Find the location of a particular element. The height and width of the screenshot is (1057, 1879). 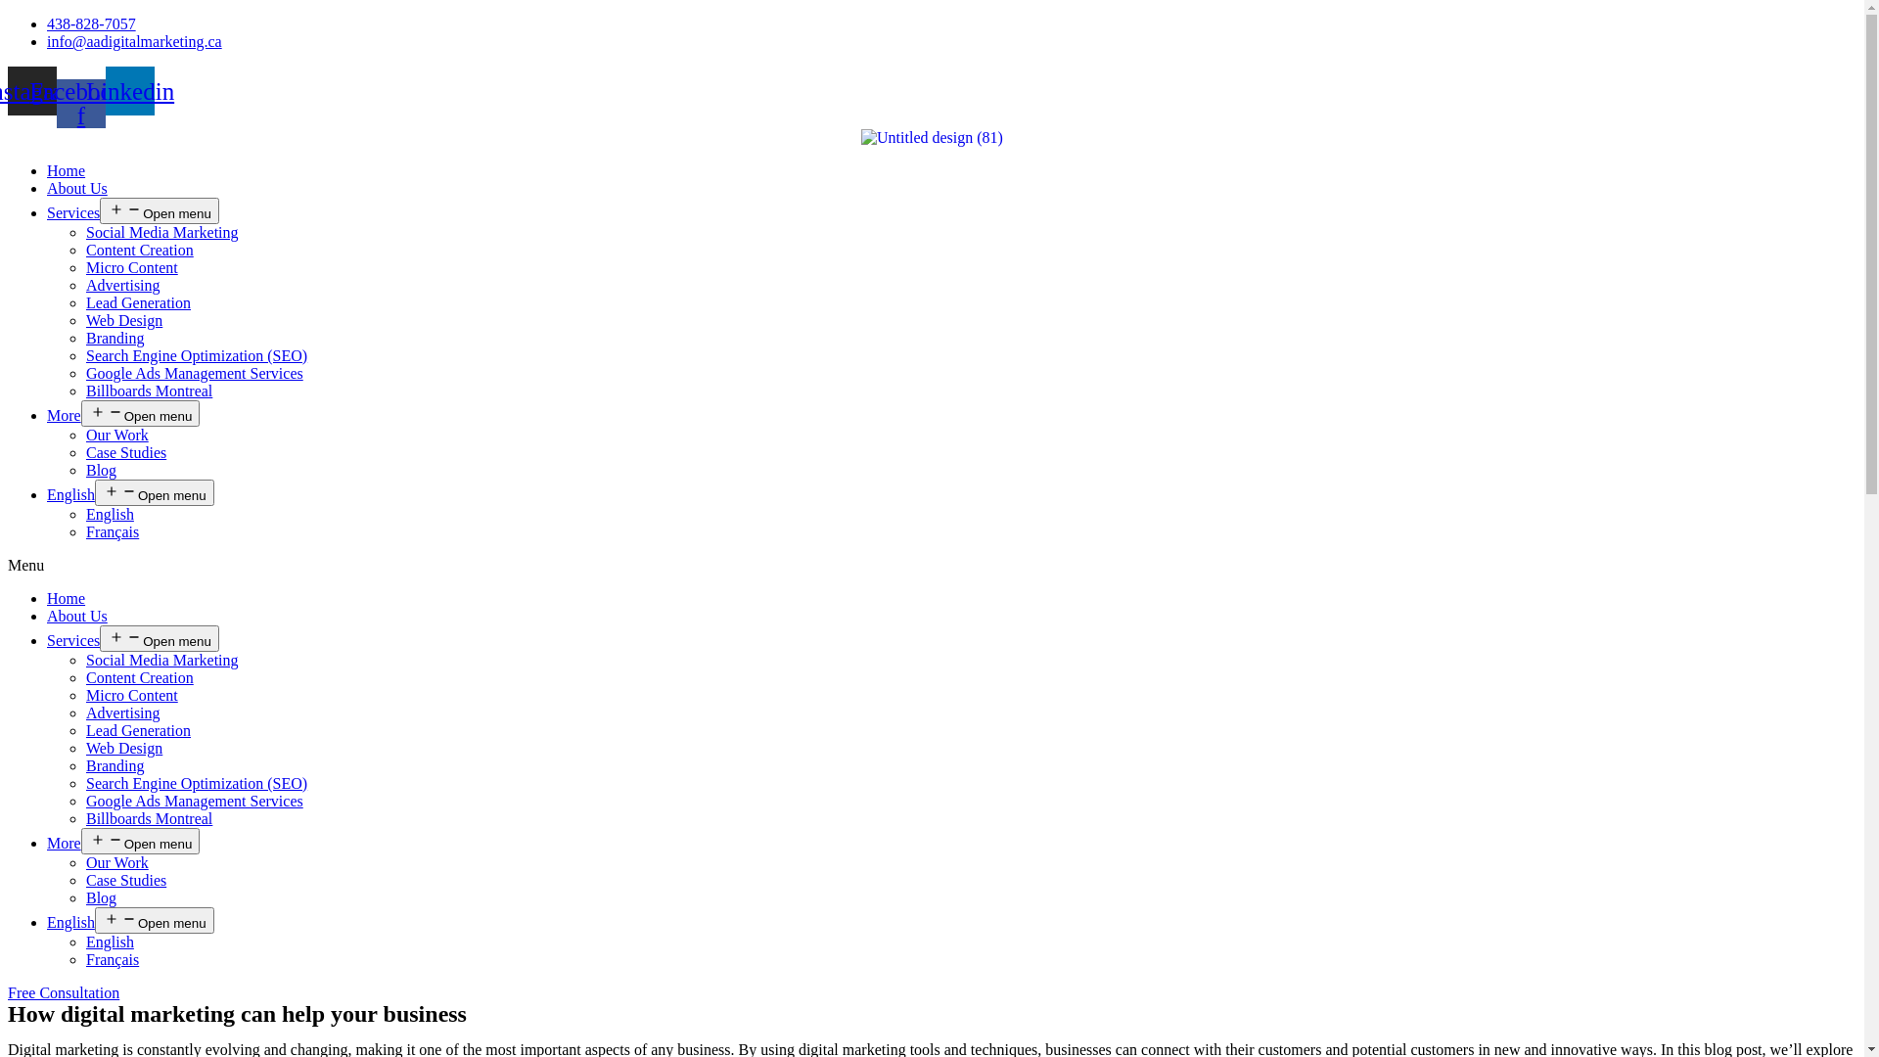

Google Ads Management Services is located at coordinates (195, 801).